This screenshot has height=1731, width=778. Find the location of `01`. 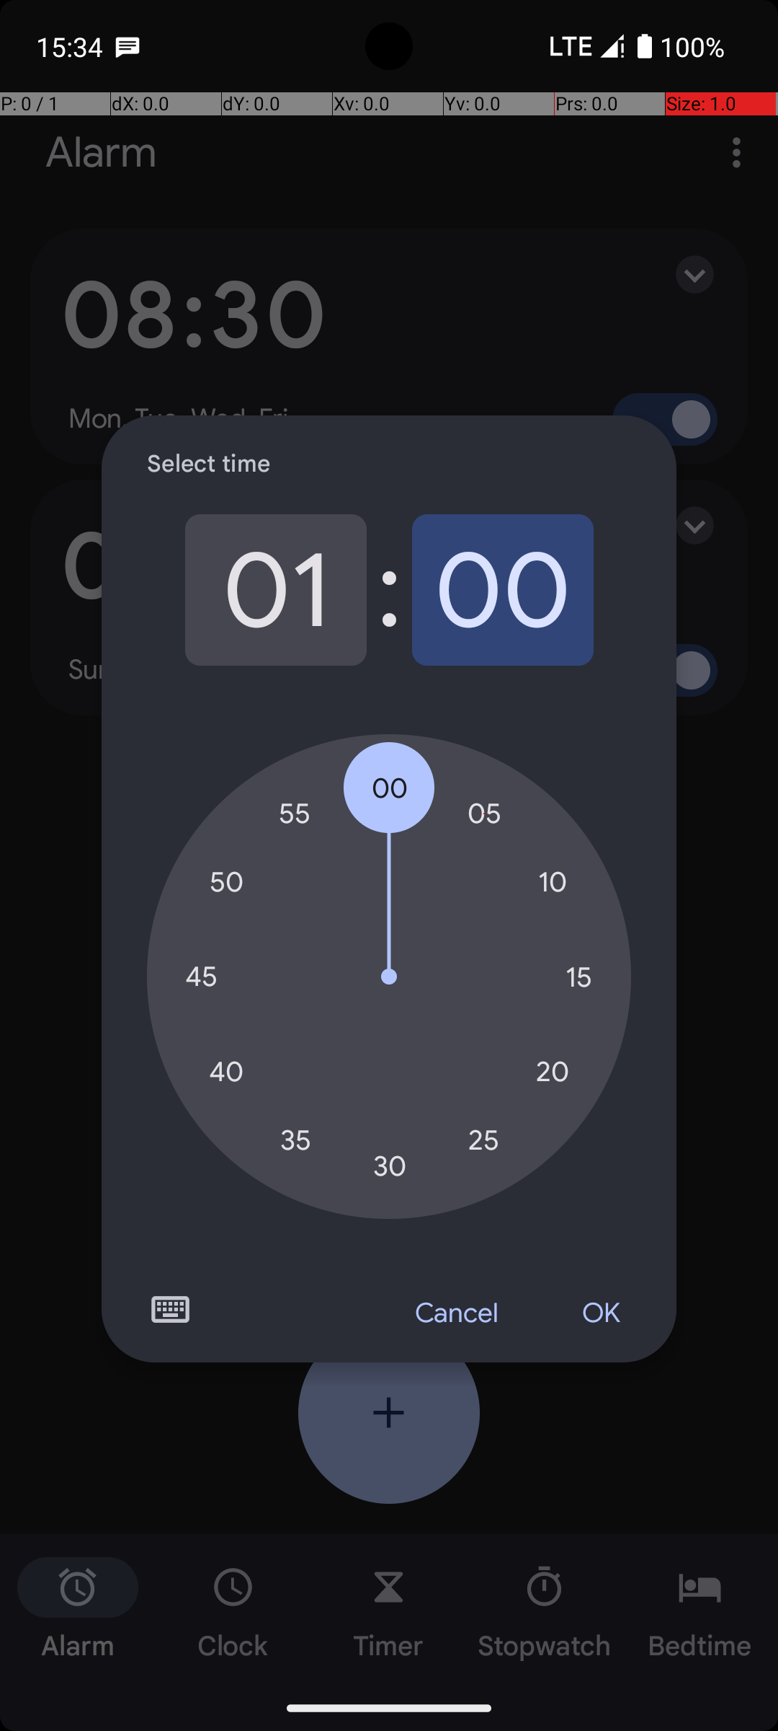

01 is located at coordinates (275, 590).